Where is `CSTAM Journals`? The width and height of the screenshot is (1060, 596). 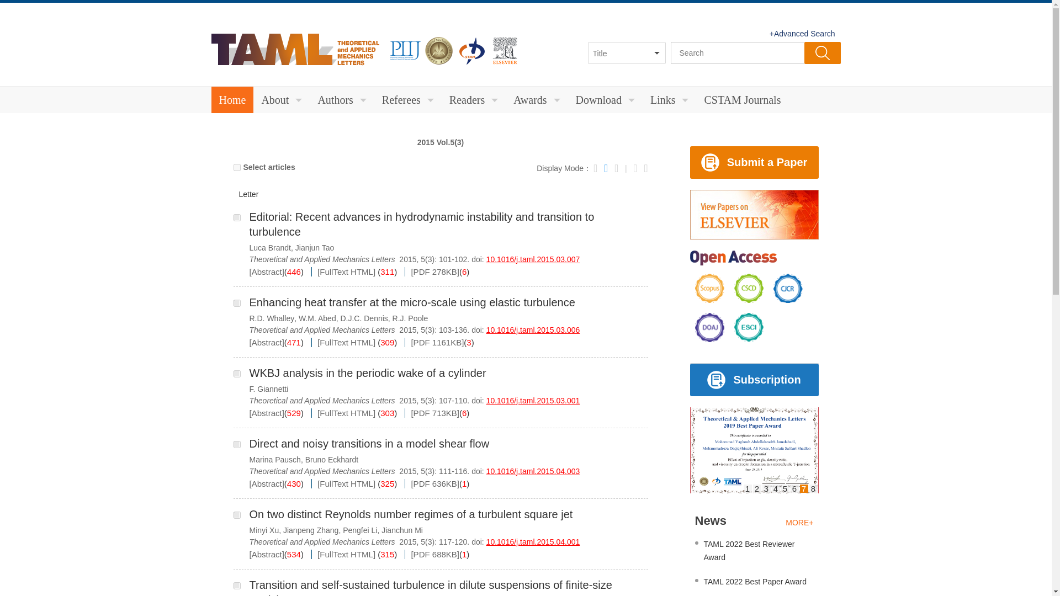 CSTAM Journals is located at coordinates (742, 99).